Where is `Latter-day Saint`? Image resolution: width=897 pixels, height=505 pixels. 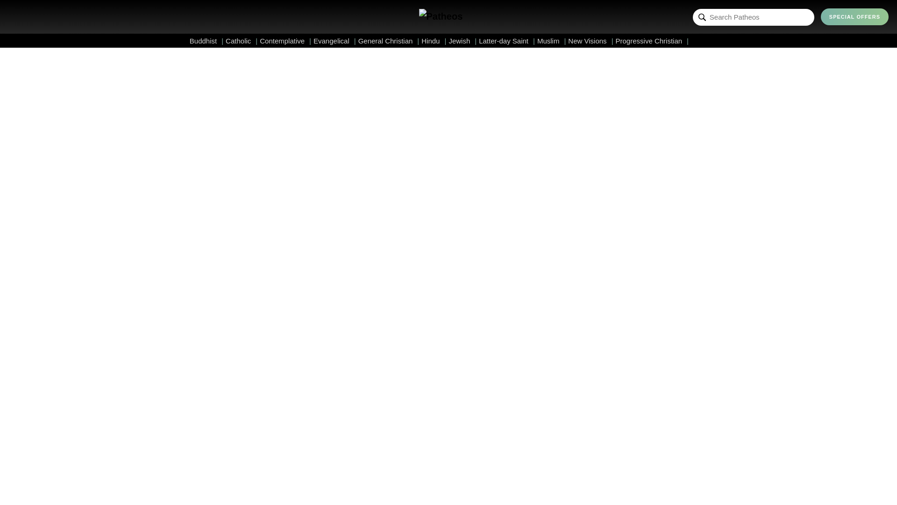 Latter-day Saint is located at coordinates (506, 41).